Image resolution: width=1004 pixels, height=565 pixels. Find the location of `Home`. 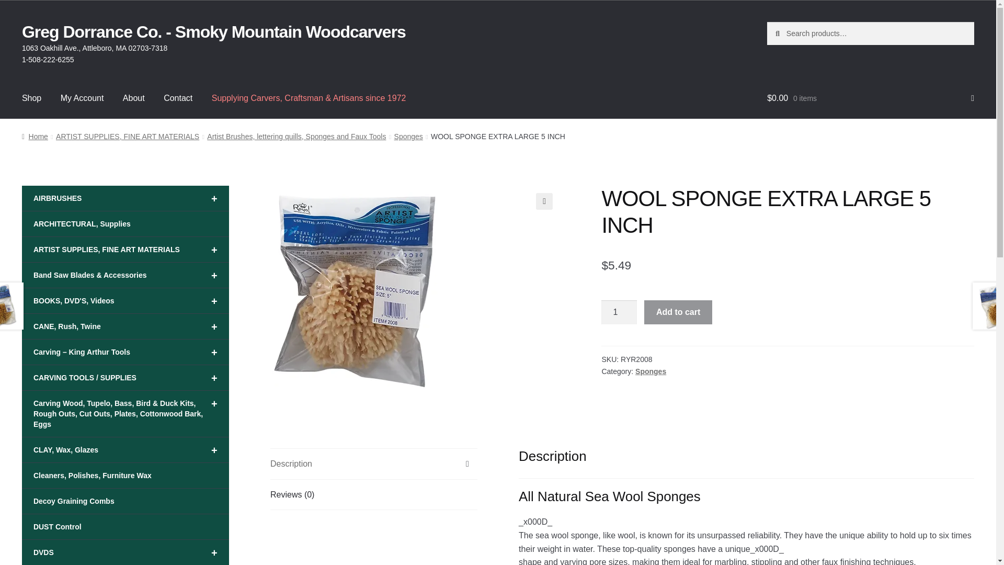

Home is located at coordinates (35, 136).